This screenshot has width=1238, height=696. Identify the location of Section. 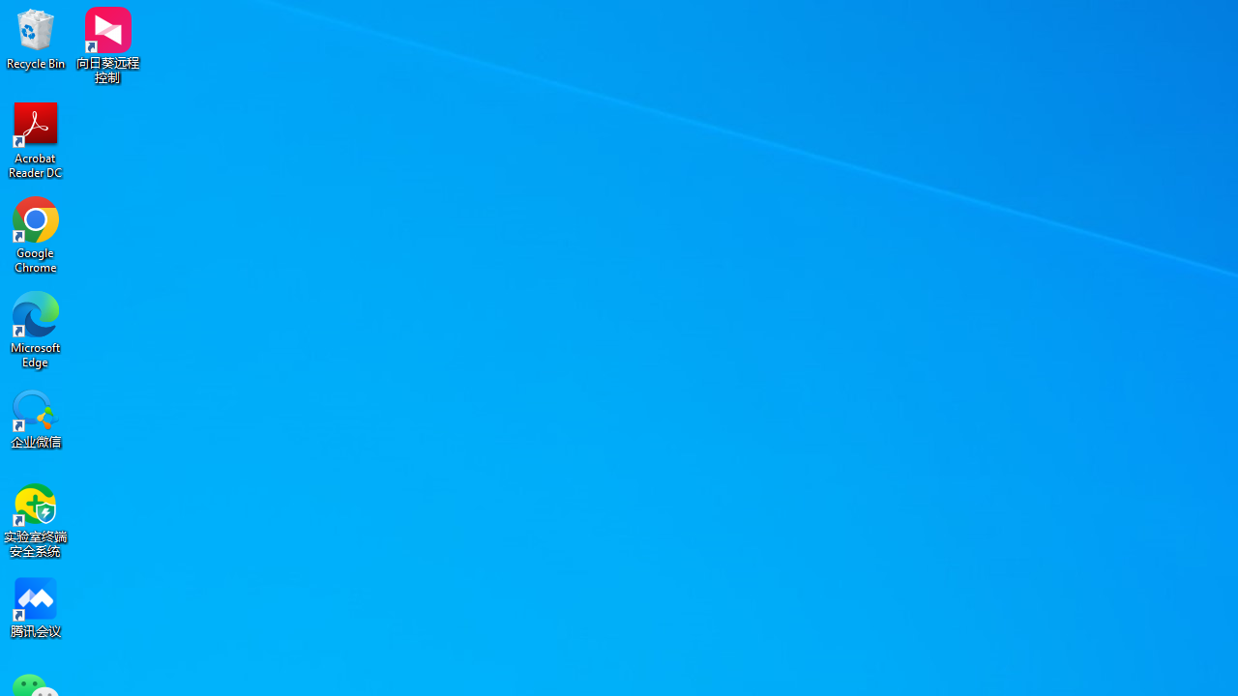
(246, 122).